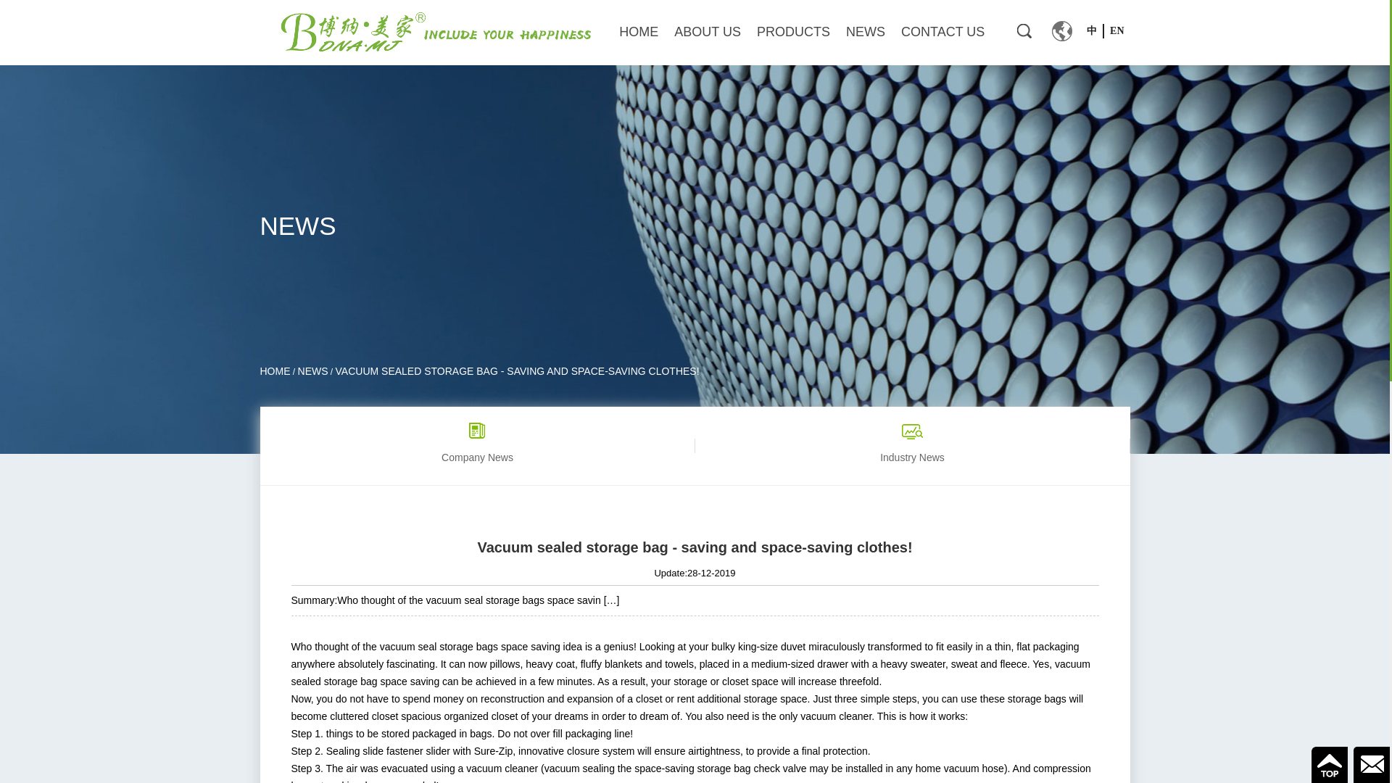 This screenshot has height=783, width=1392. Describe the element at coordinates (313, 371) in the screenshot. I see `NEWS` at that location.